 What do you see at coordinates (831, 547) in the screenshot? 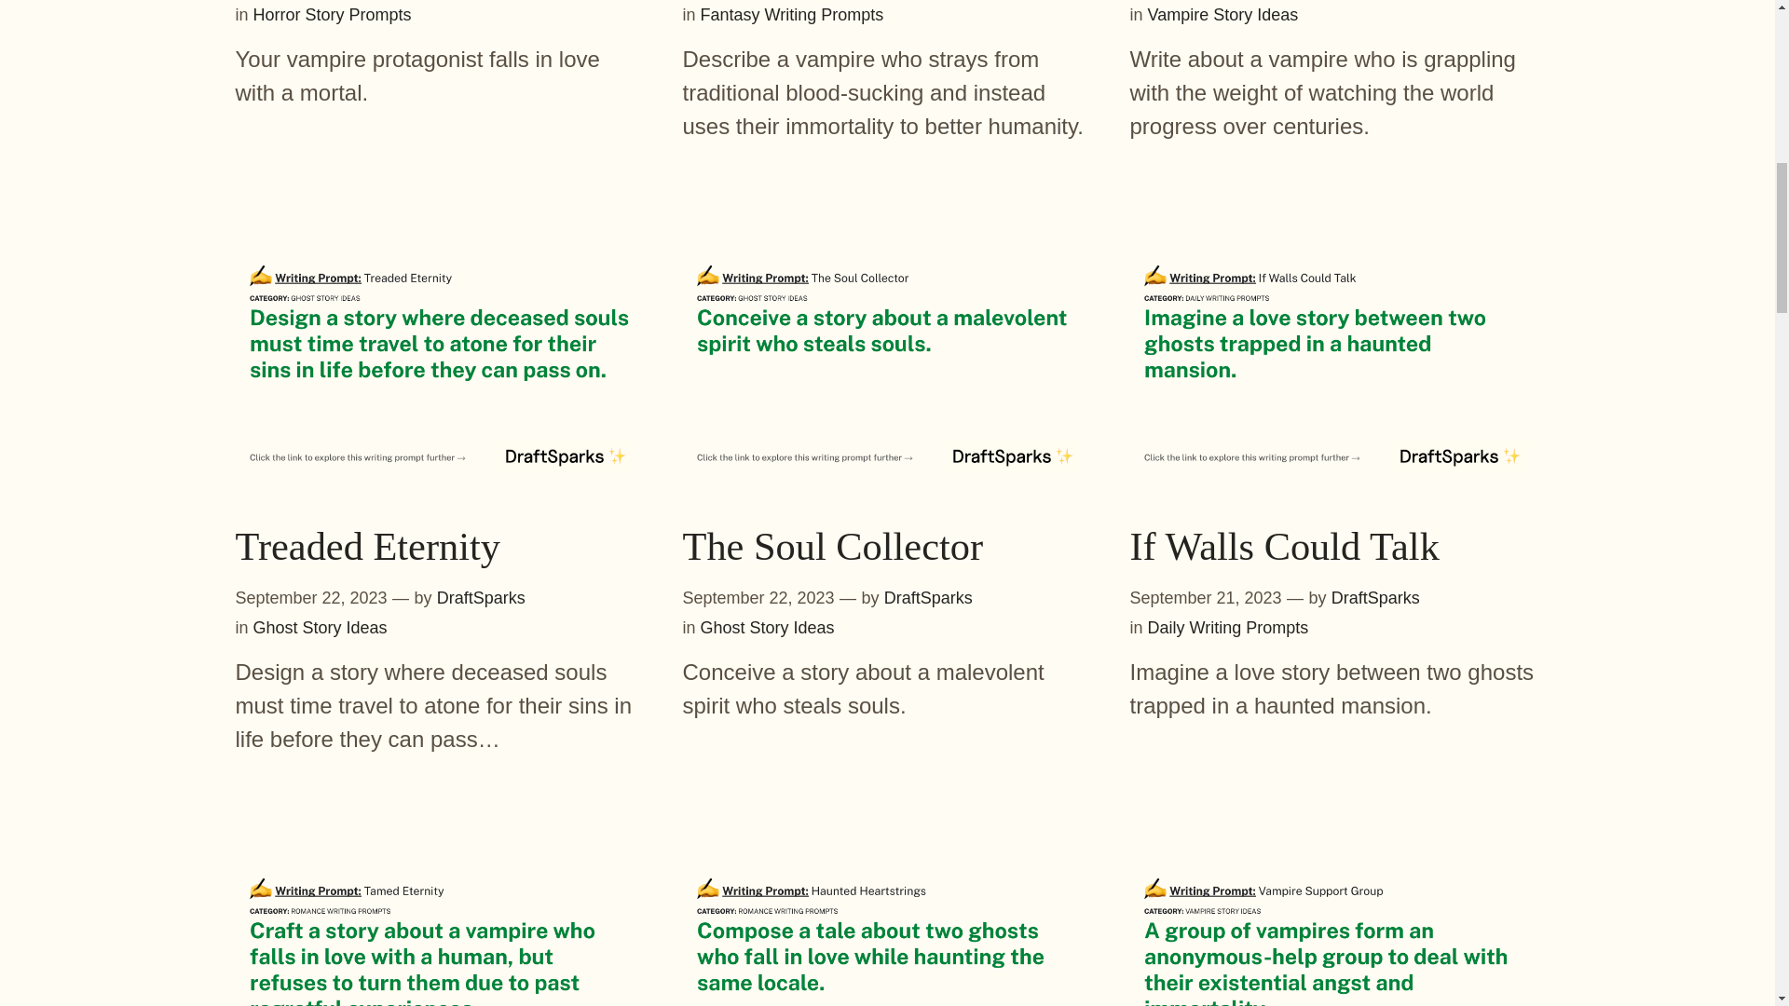
I see `The Soul Collector` at bounding box center [831, 547].